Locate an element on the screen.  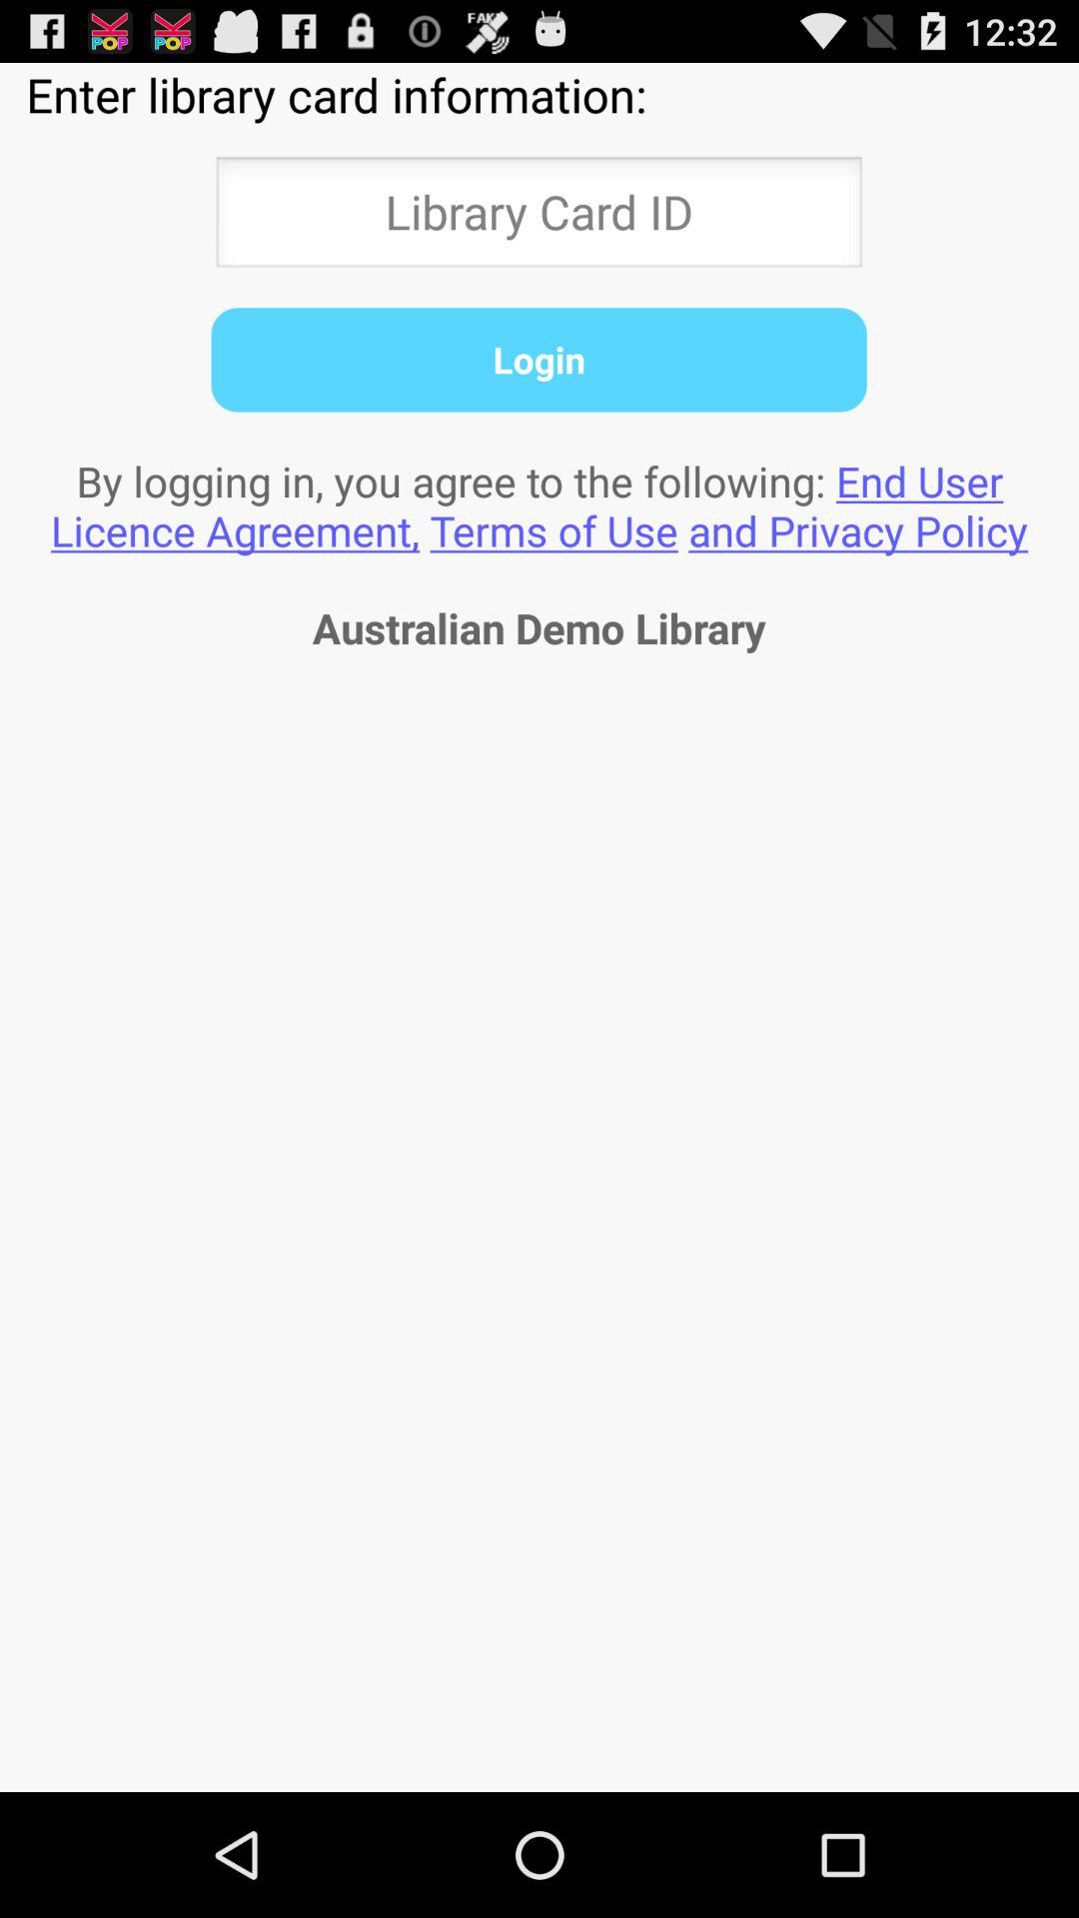
click login is located at coordinates (539, 360).